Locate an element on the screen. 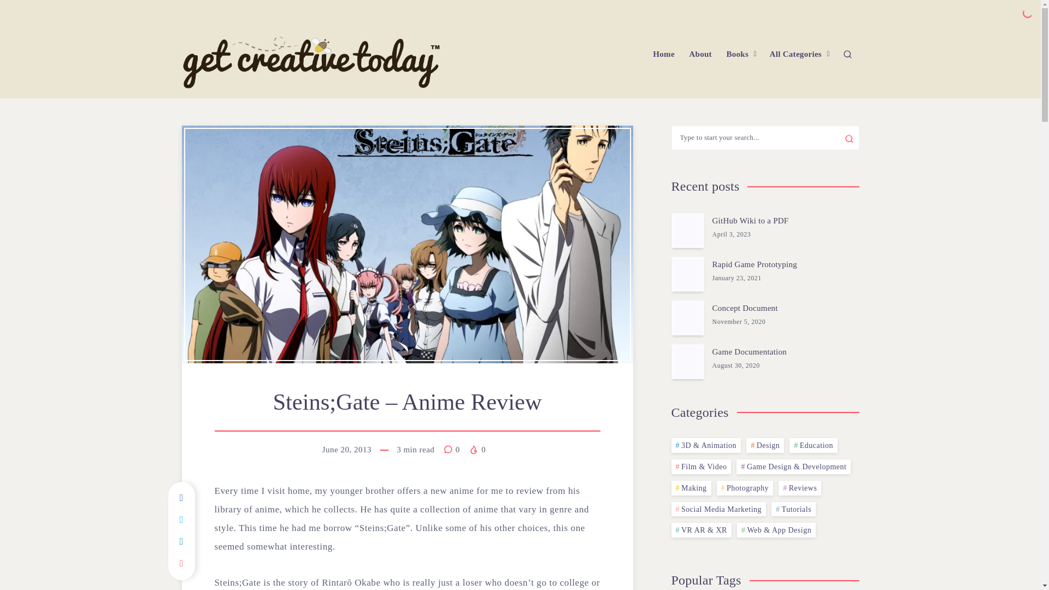  0 Comments is located at coordinates (453, 449).